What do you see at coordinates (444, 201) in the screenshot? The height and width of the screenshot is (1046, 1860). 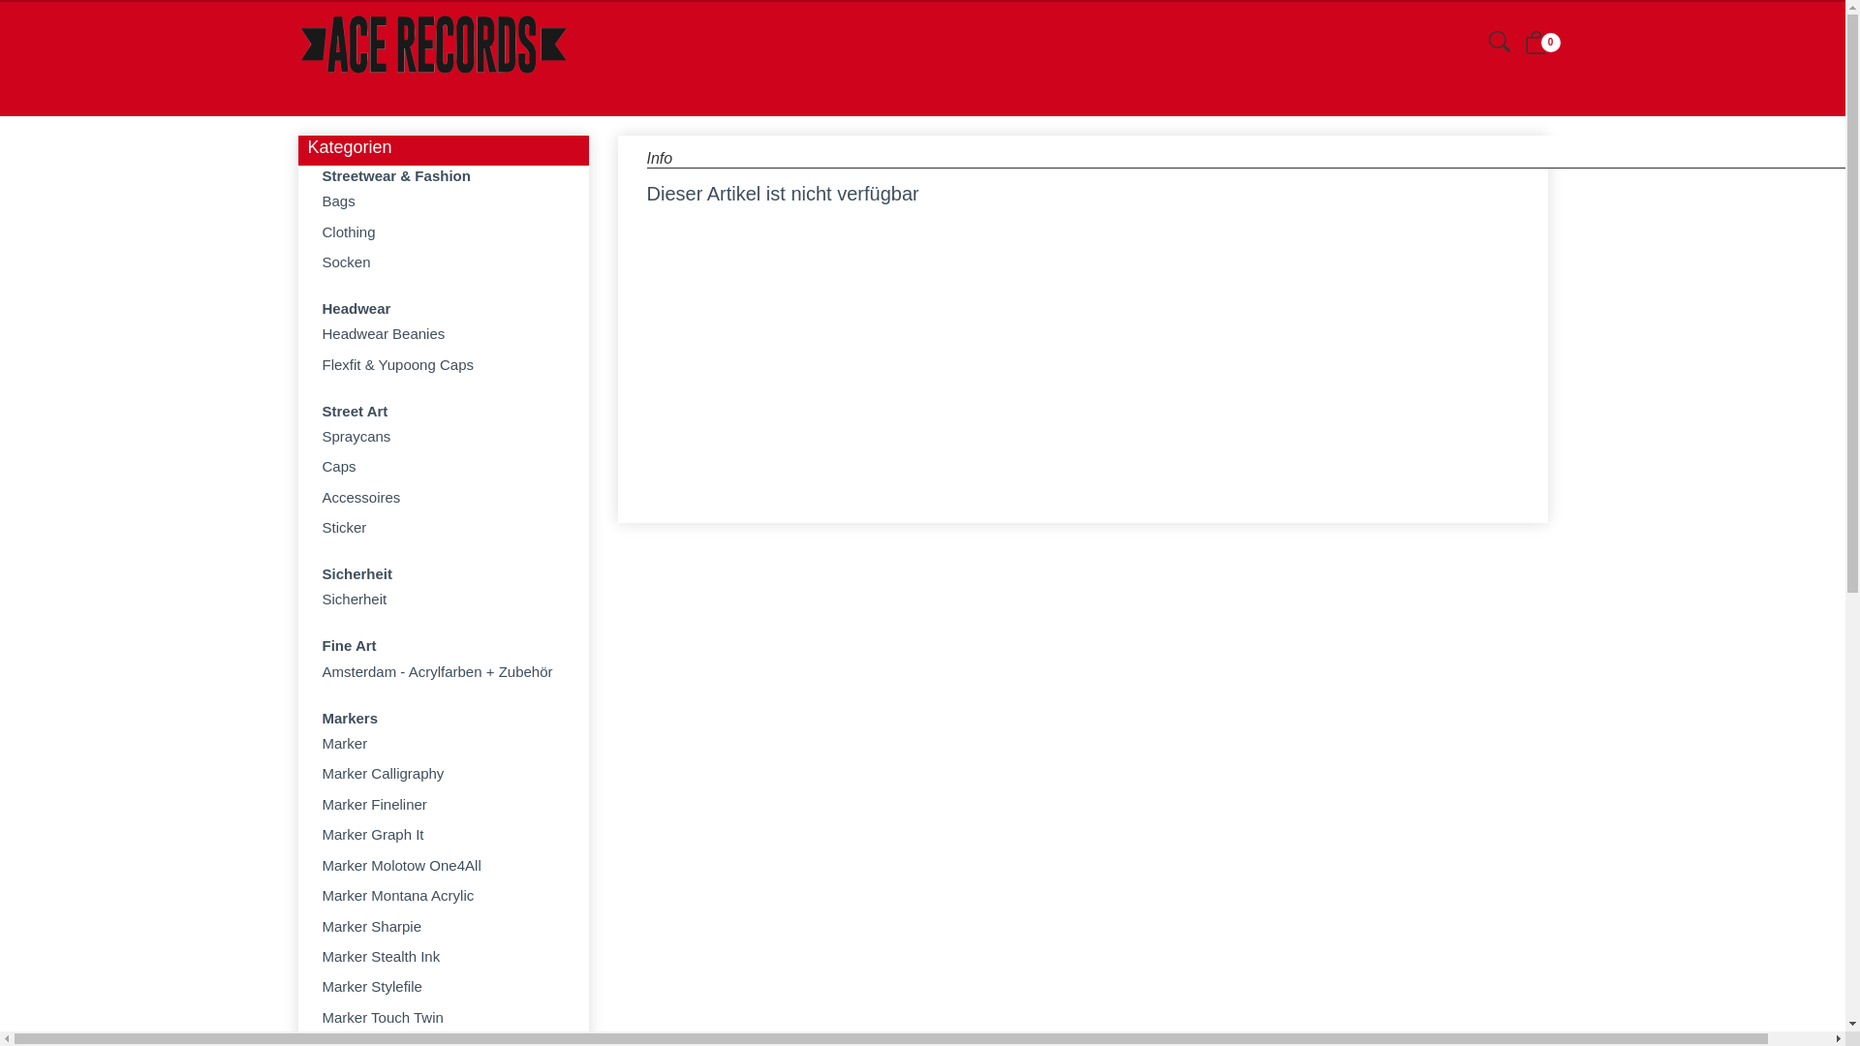 I see `Bags` at bounding box center [444, 201].